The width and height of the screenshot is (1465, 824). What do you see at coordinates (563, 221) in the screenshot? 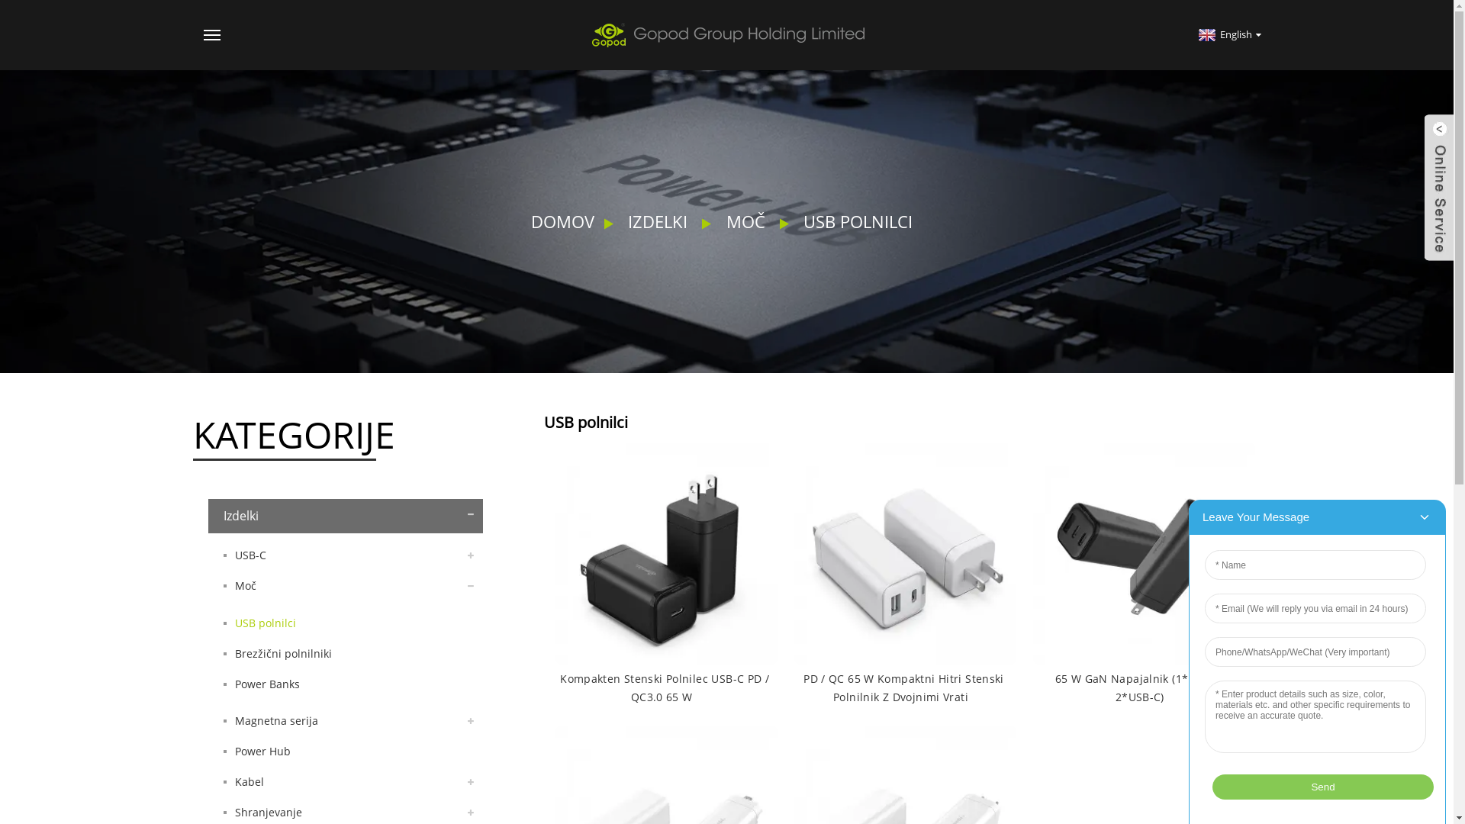
I see `DOMOV` at bounding box center [563, 221].